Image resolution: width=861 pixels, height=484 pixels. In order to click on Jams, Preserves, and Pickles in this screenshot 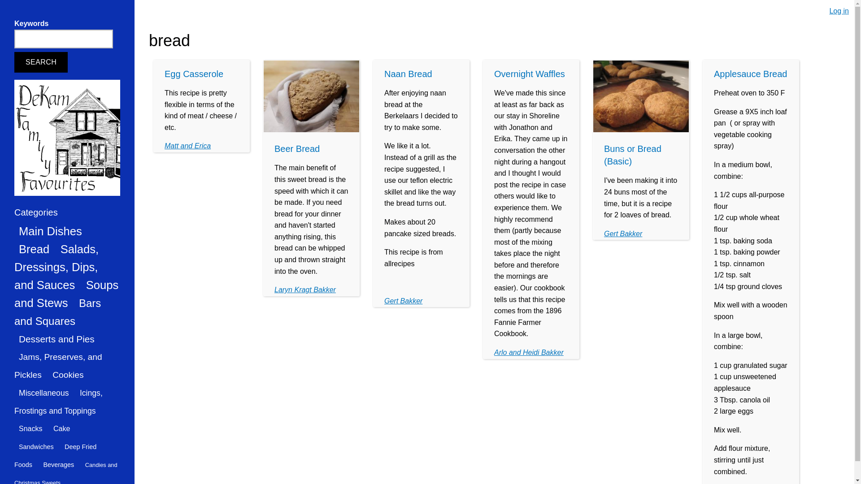, I will do `click(58, 366)`.